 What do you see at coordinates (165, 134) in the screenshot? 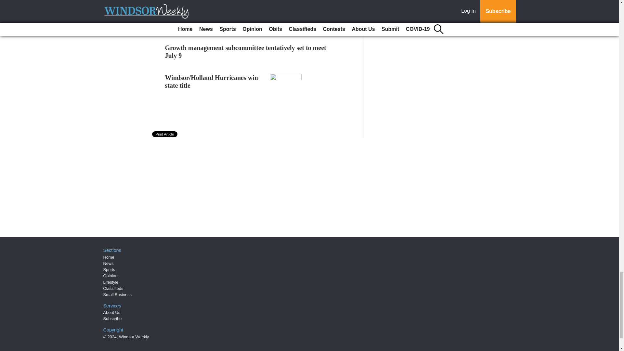
I see `Print Article` at bounding box center [165, 134].